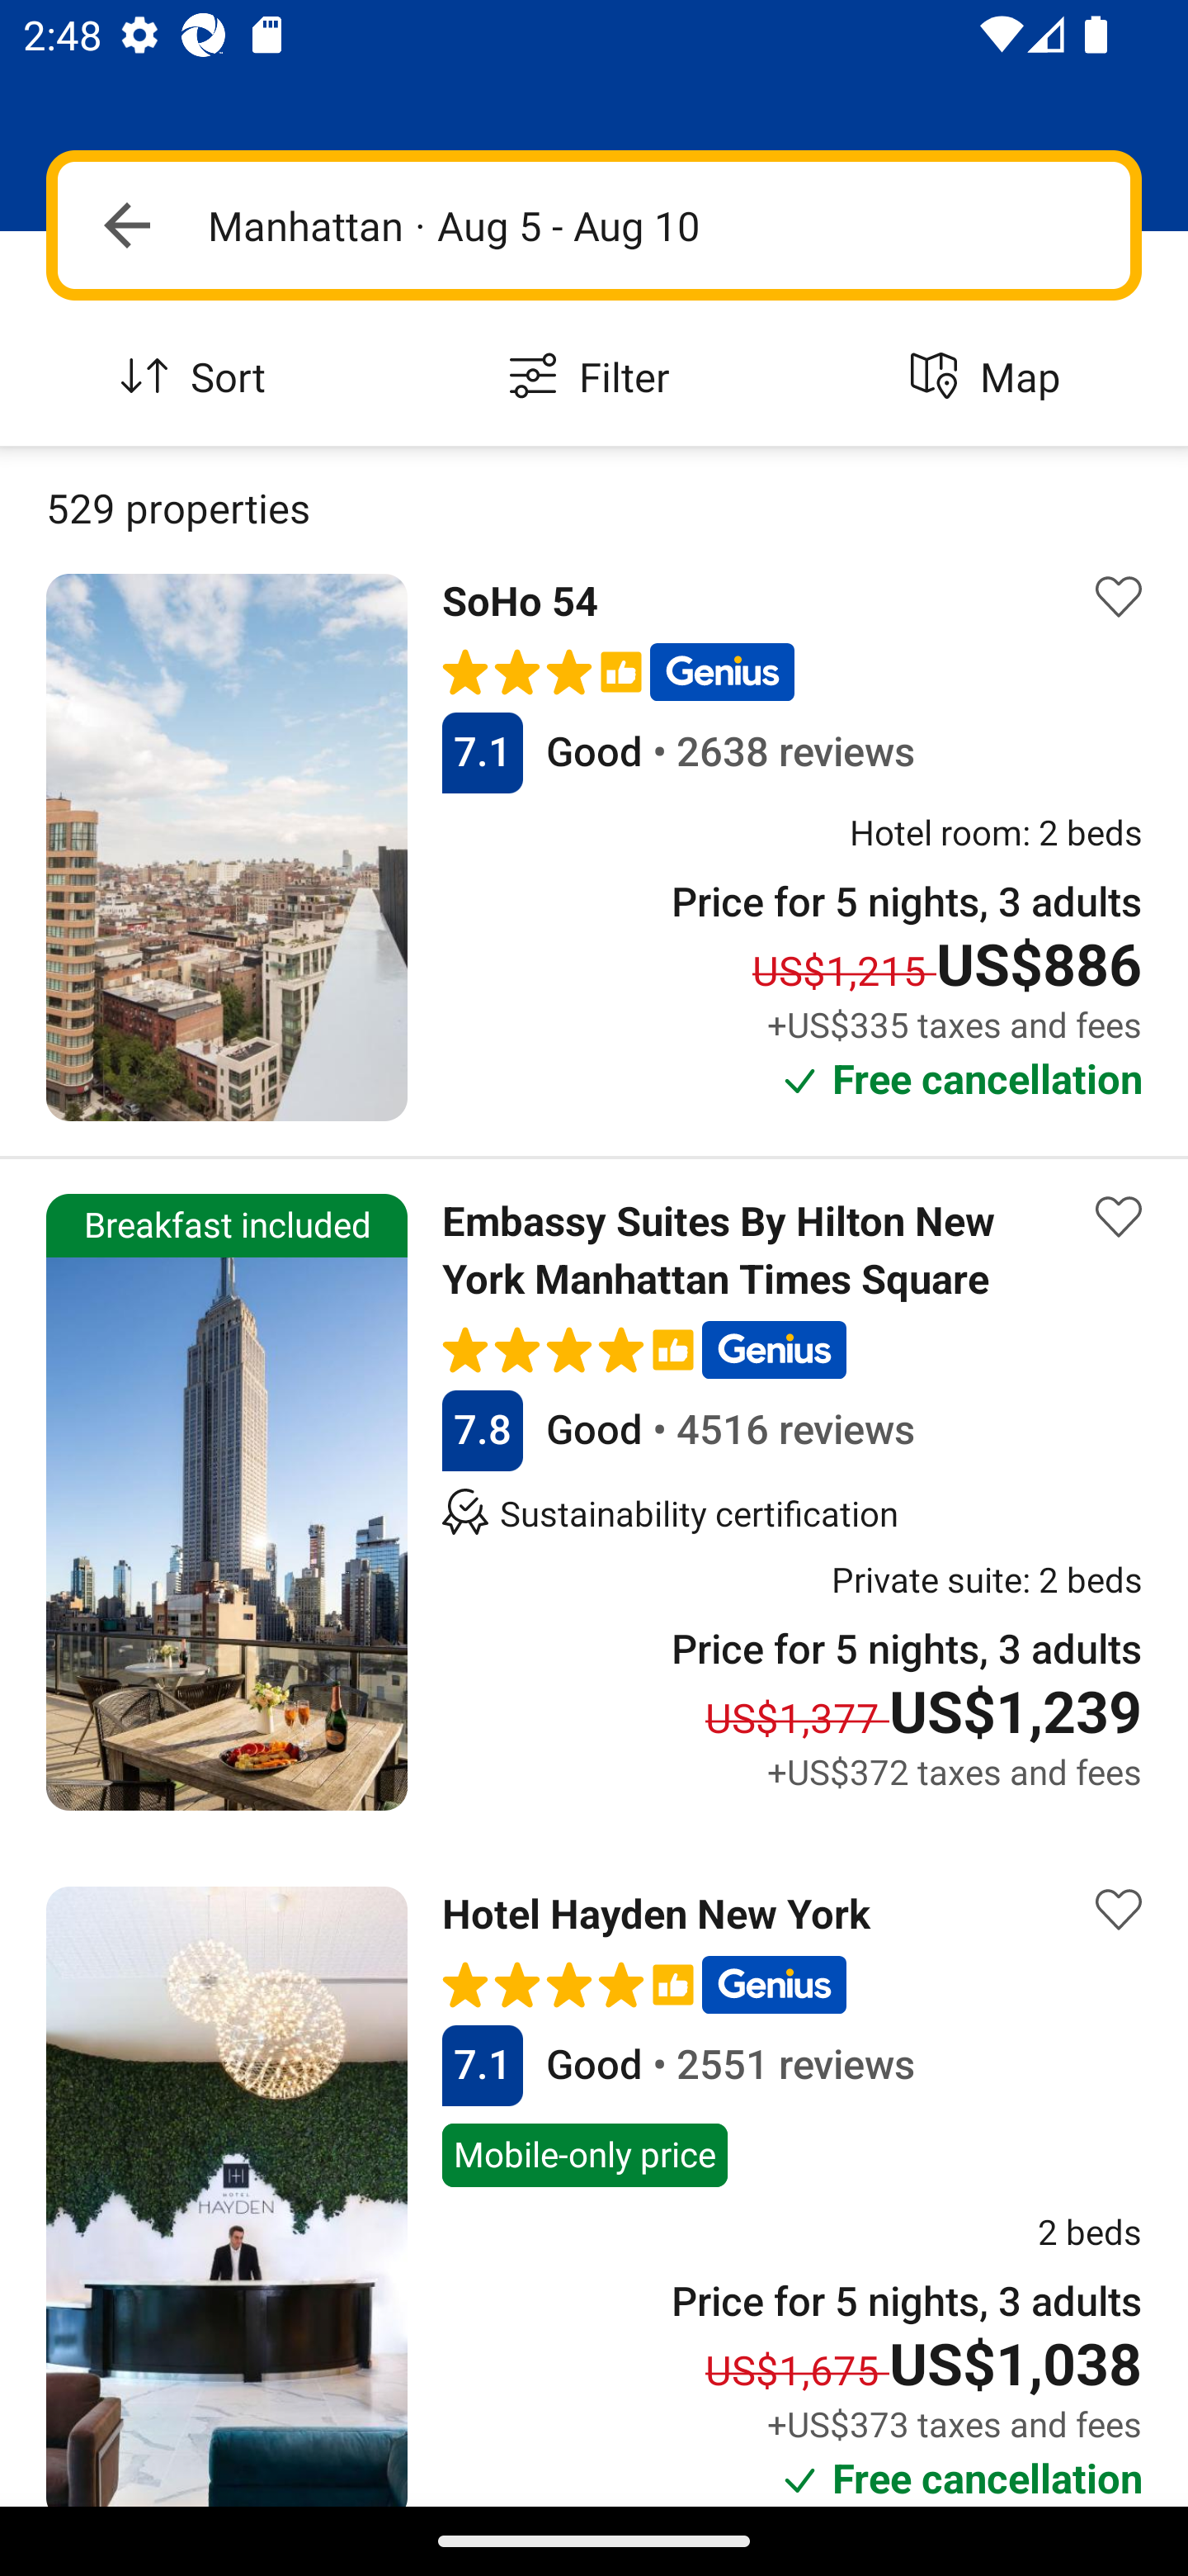  What do you see at coordinates (990, 378) in the screenshot?
I see `Map` at bounding box center [990, 378].